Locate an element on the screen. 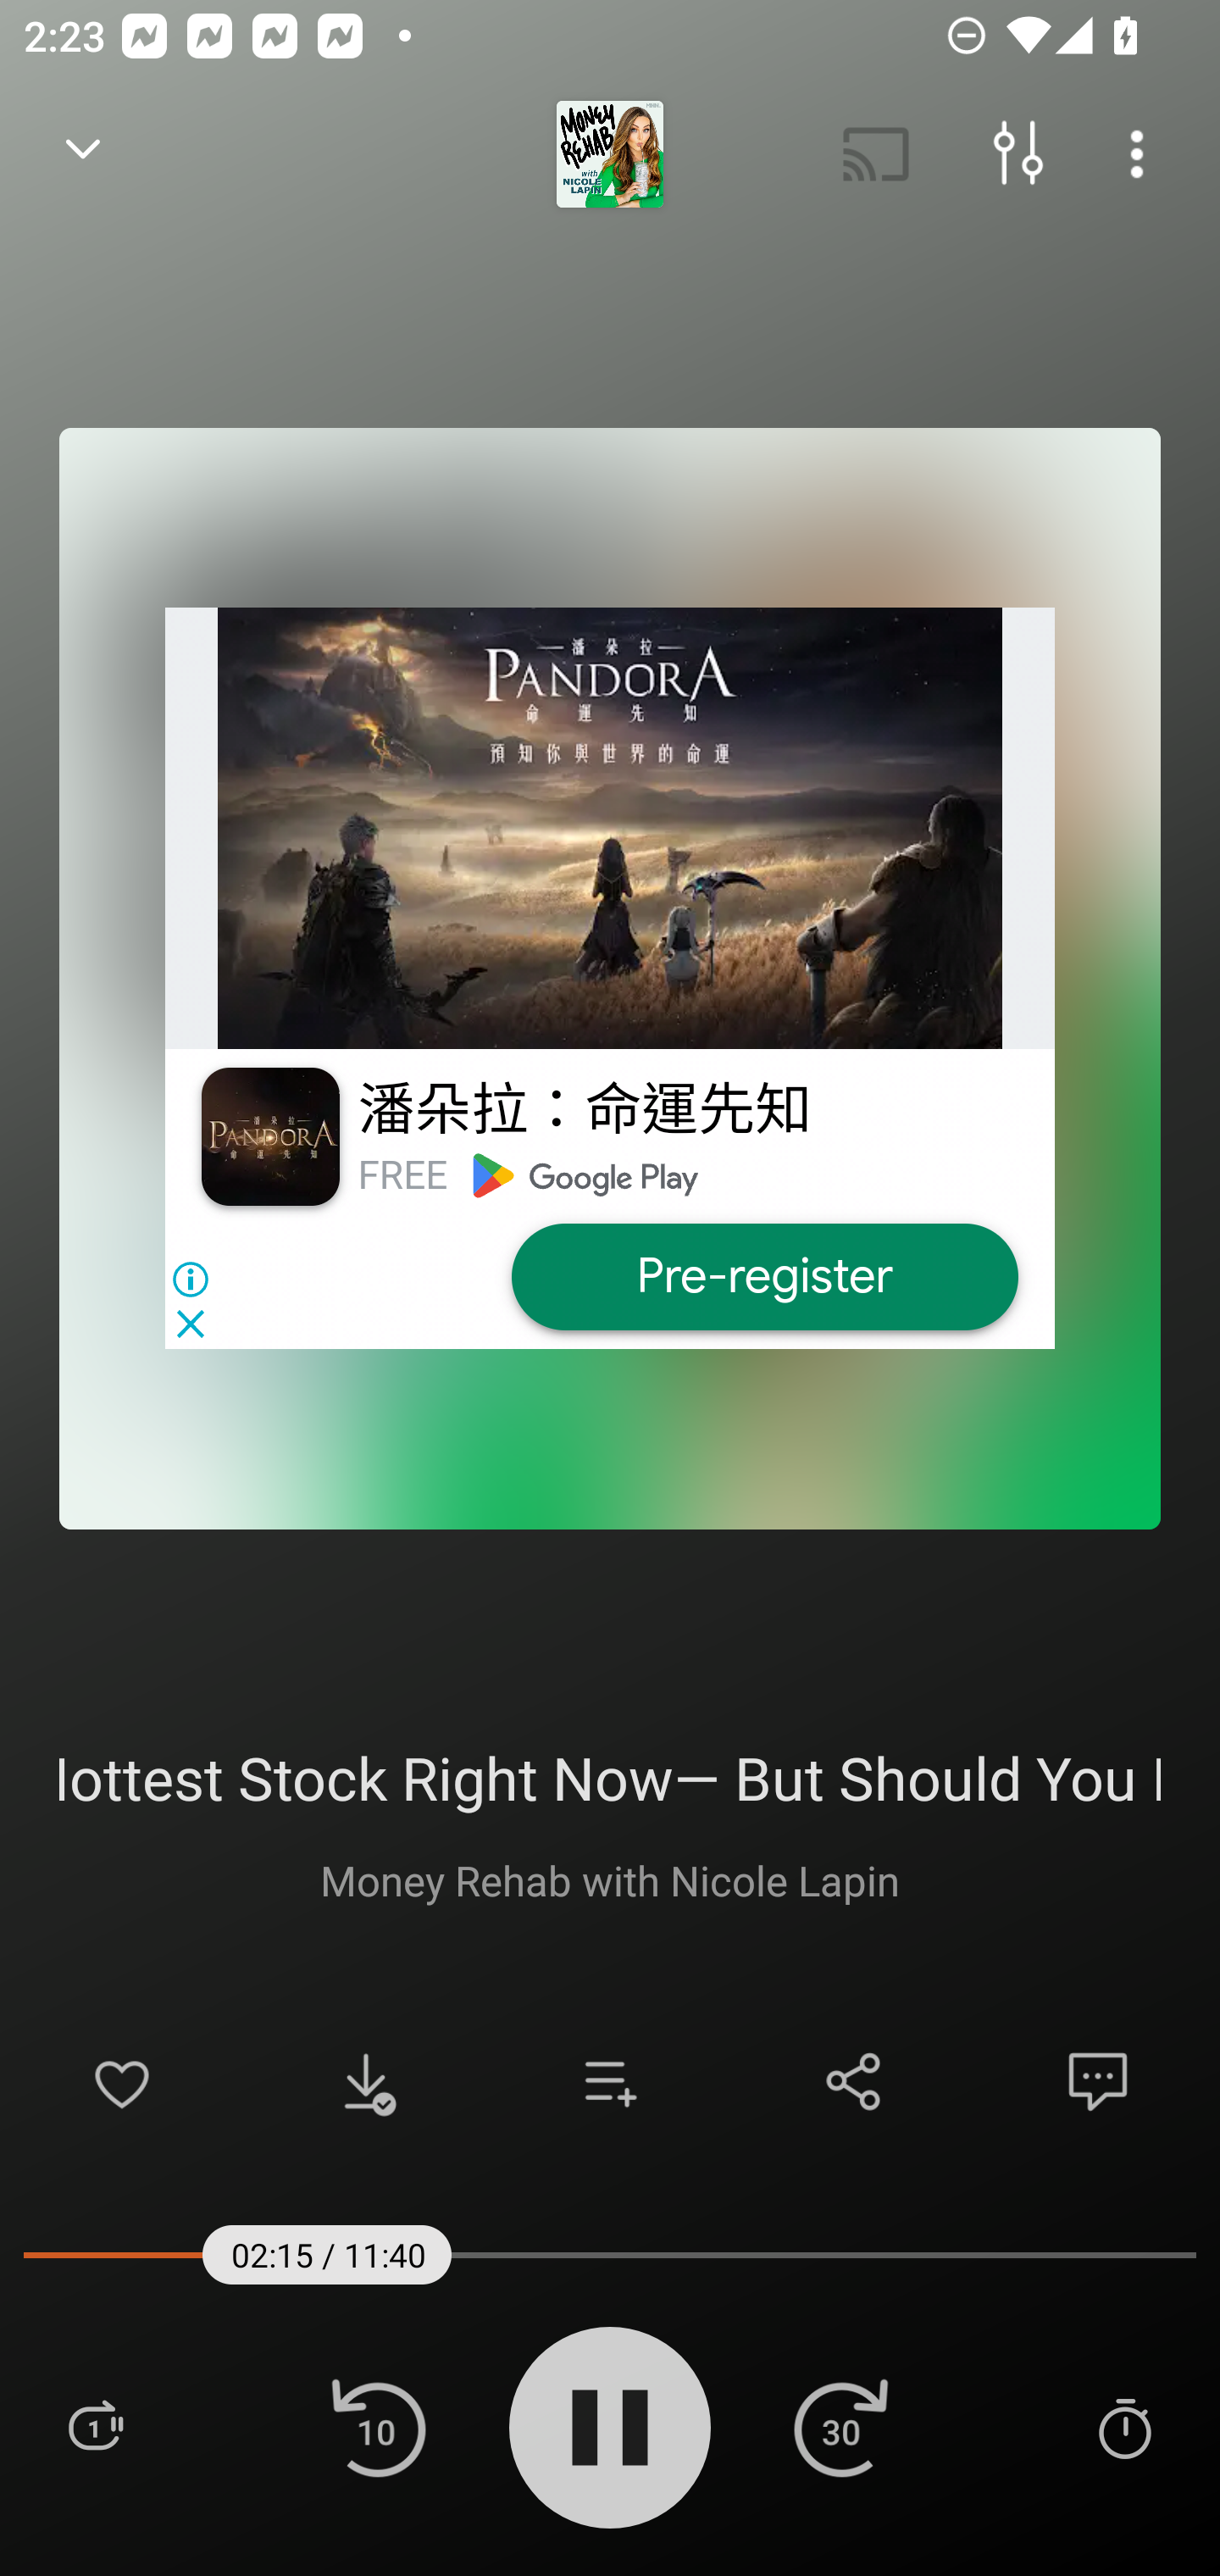 Image resolution: width=1220 pixels, height=2576 pixels. 潘朵拉：命運先知 is located at coordinates (585, 1110).